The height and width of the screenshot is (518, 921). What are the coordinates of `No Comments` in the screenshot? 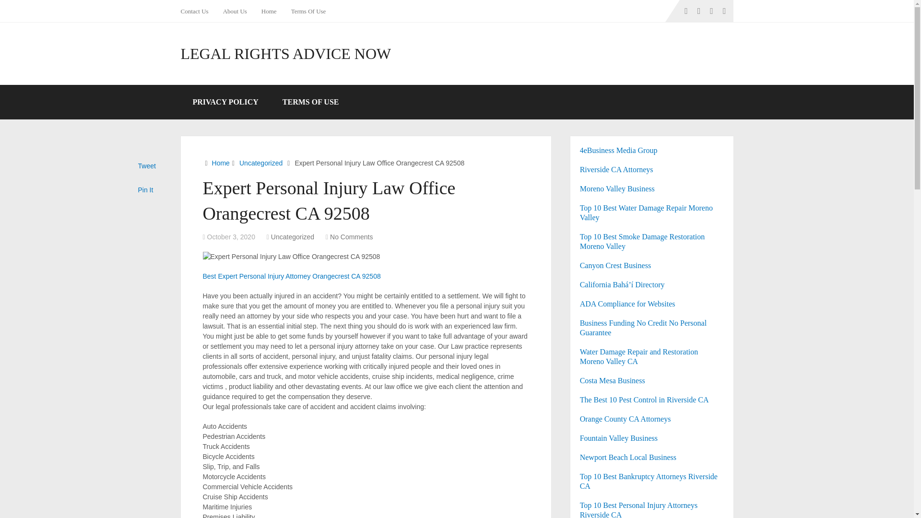 It's located at (351, 237).